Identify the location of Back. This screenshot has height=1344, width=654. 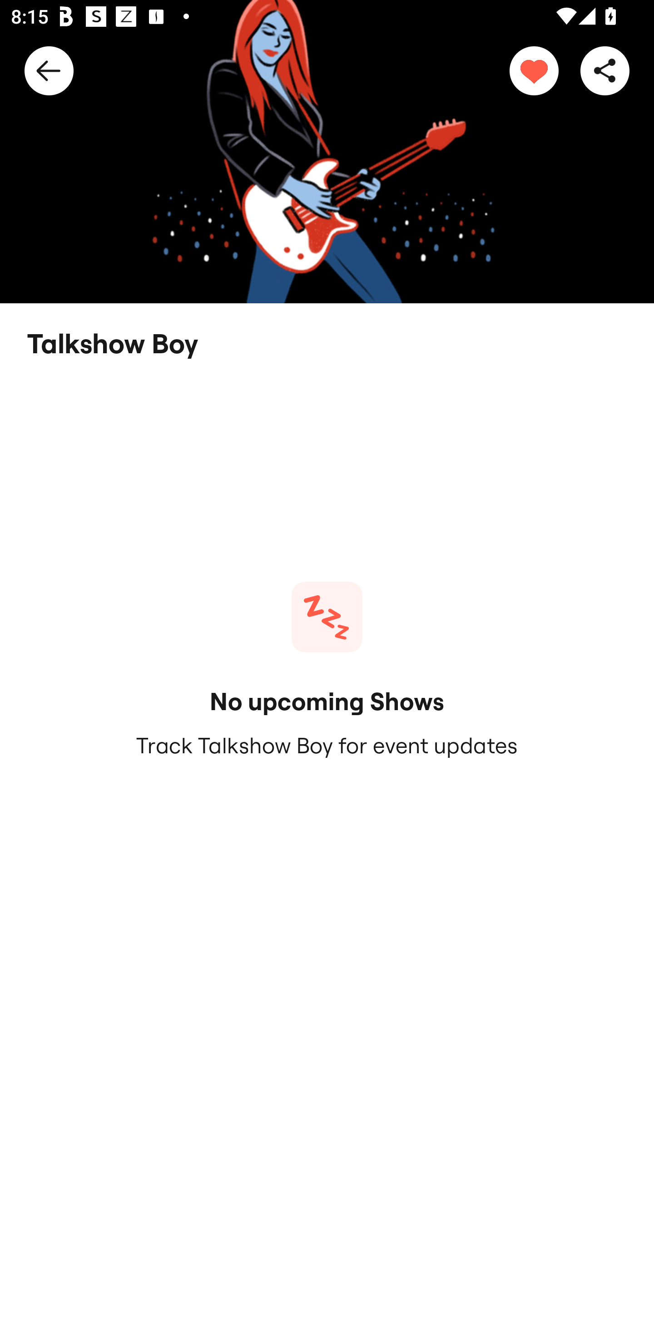
(49, 70).